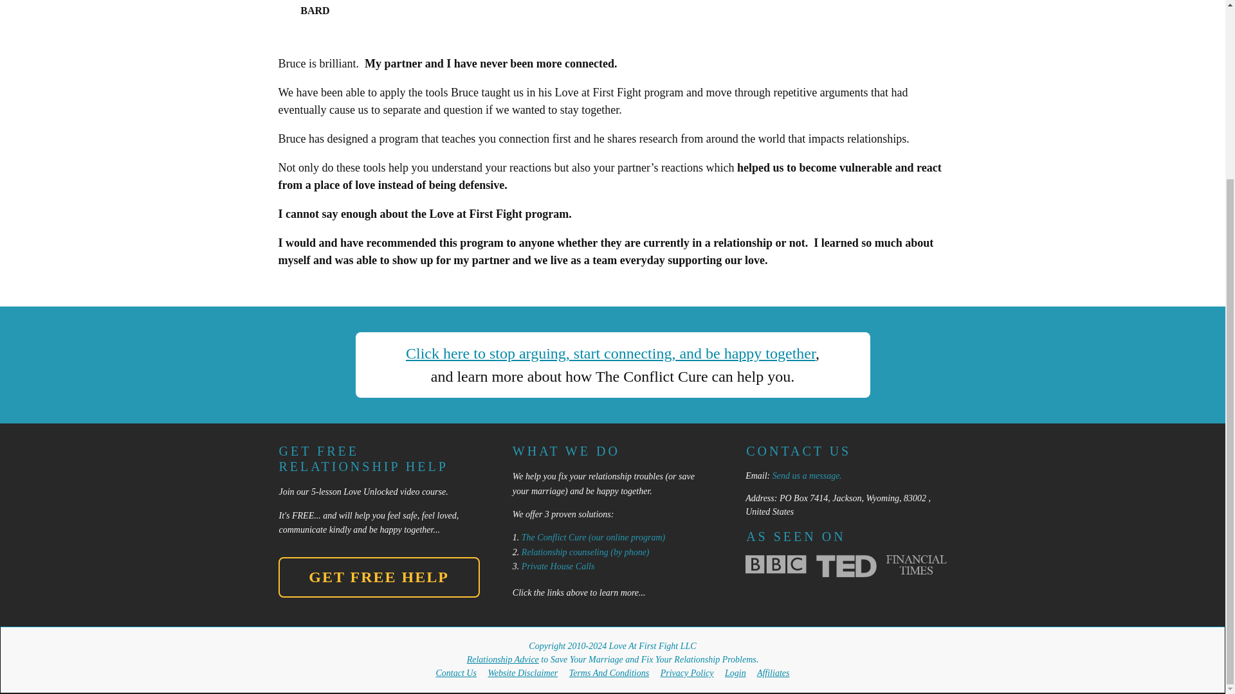 The image size is (1235, 694). I want to click on Contact Us, so click(456, 673).